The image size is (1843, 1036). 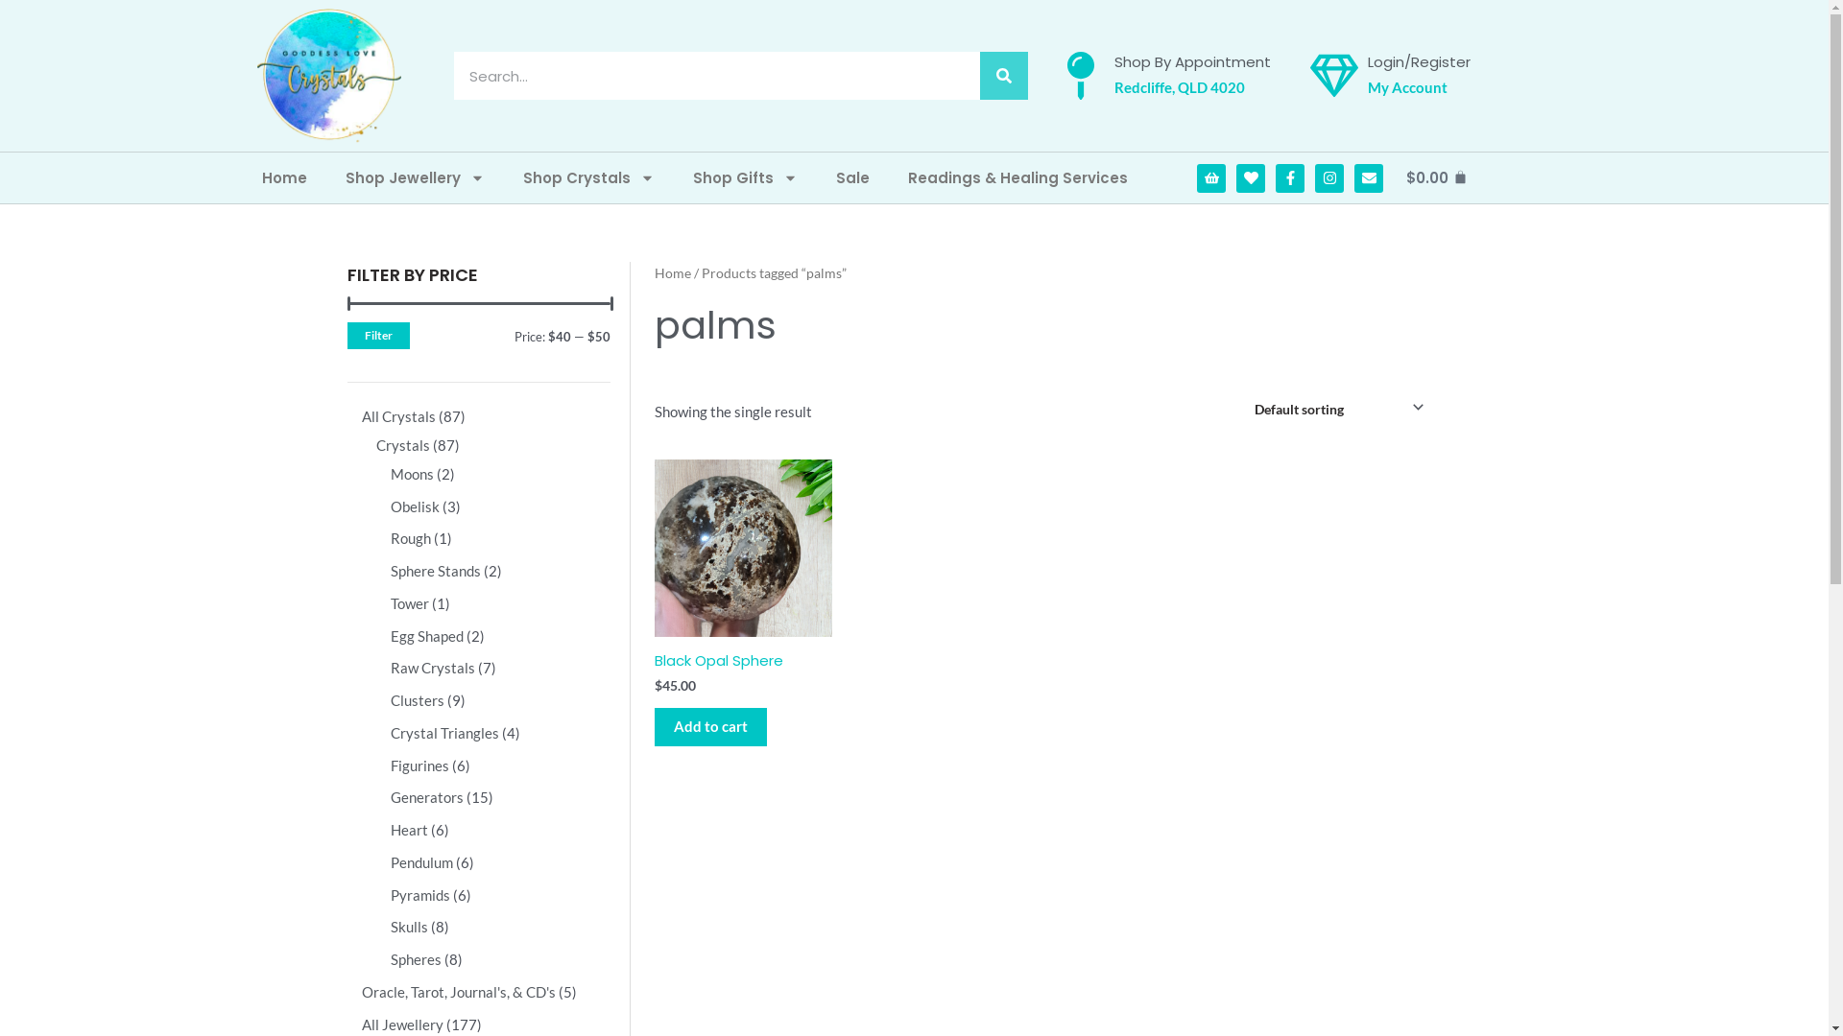 What do you see at coordinates (745, 178) in the screenshot?
I see `Shop Gifts` at bounding box center [745, 178].